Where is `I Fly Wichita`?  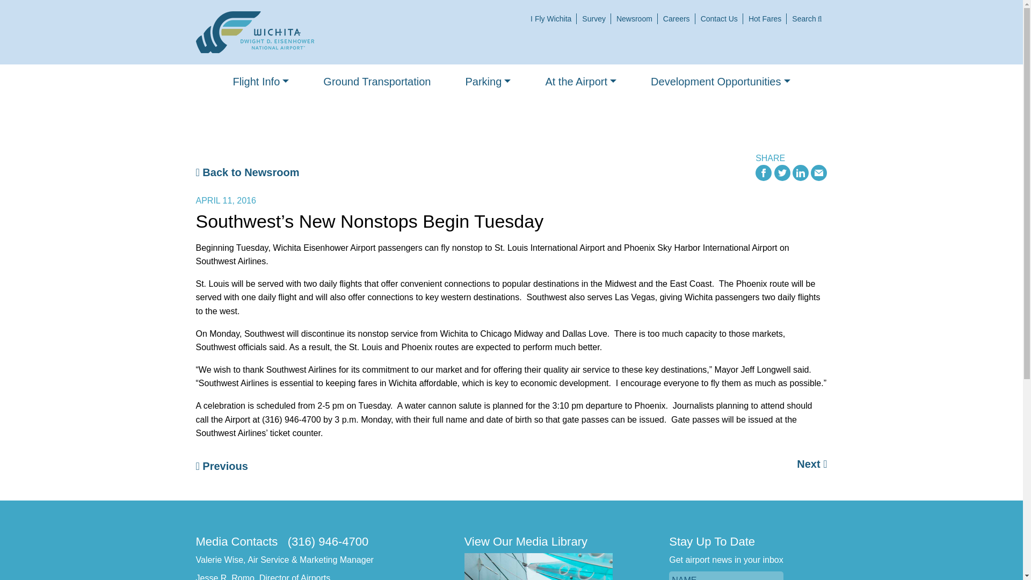
I Fly Wichita is located at coordinates (550, 19).